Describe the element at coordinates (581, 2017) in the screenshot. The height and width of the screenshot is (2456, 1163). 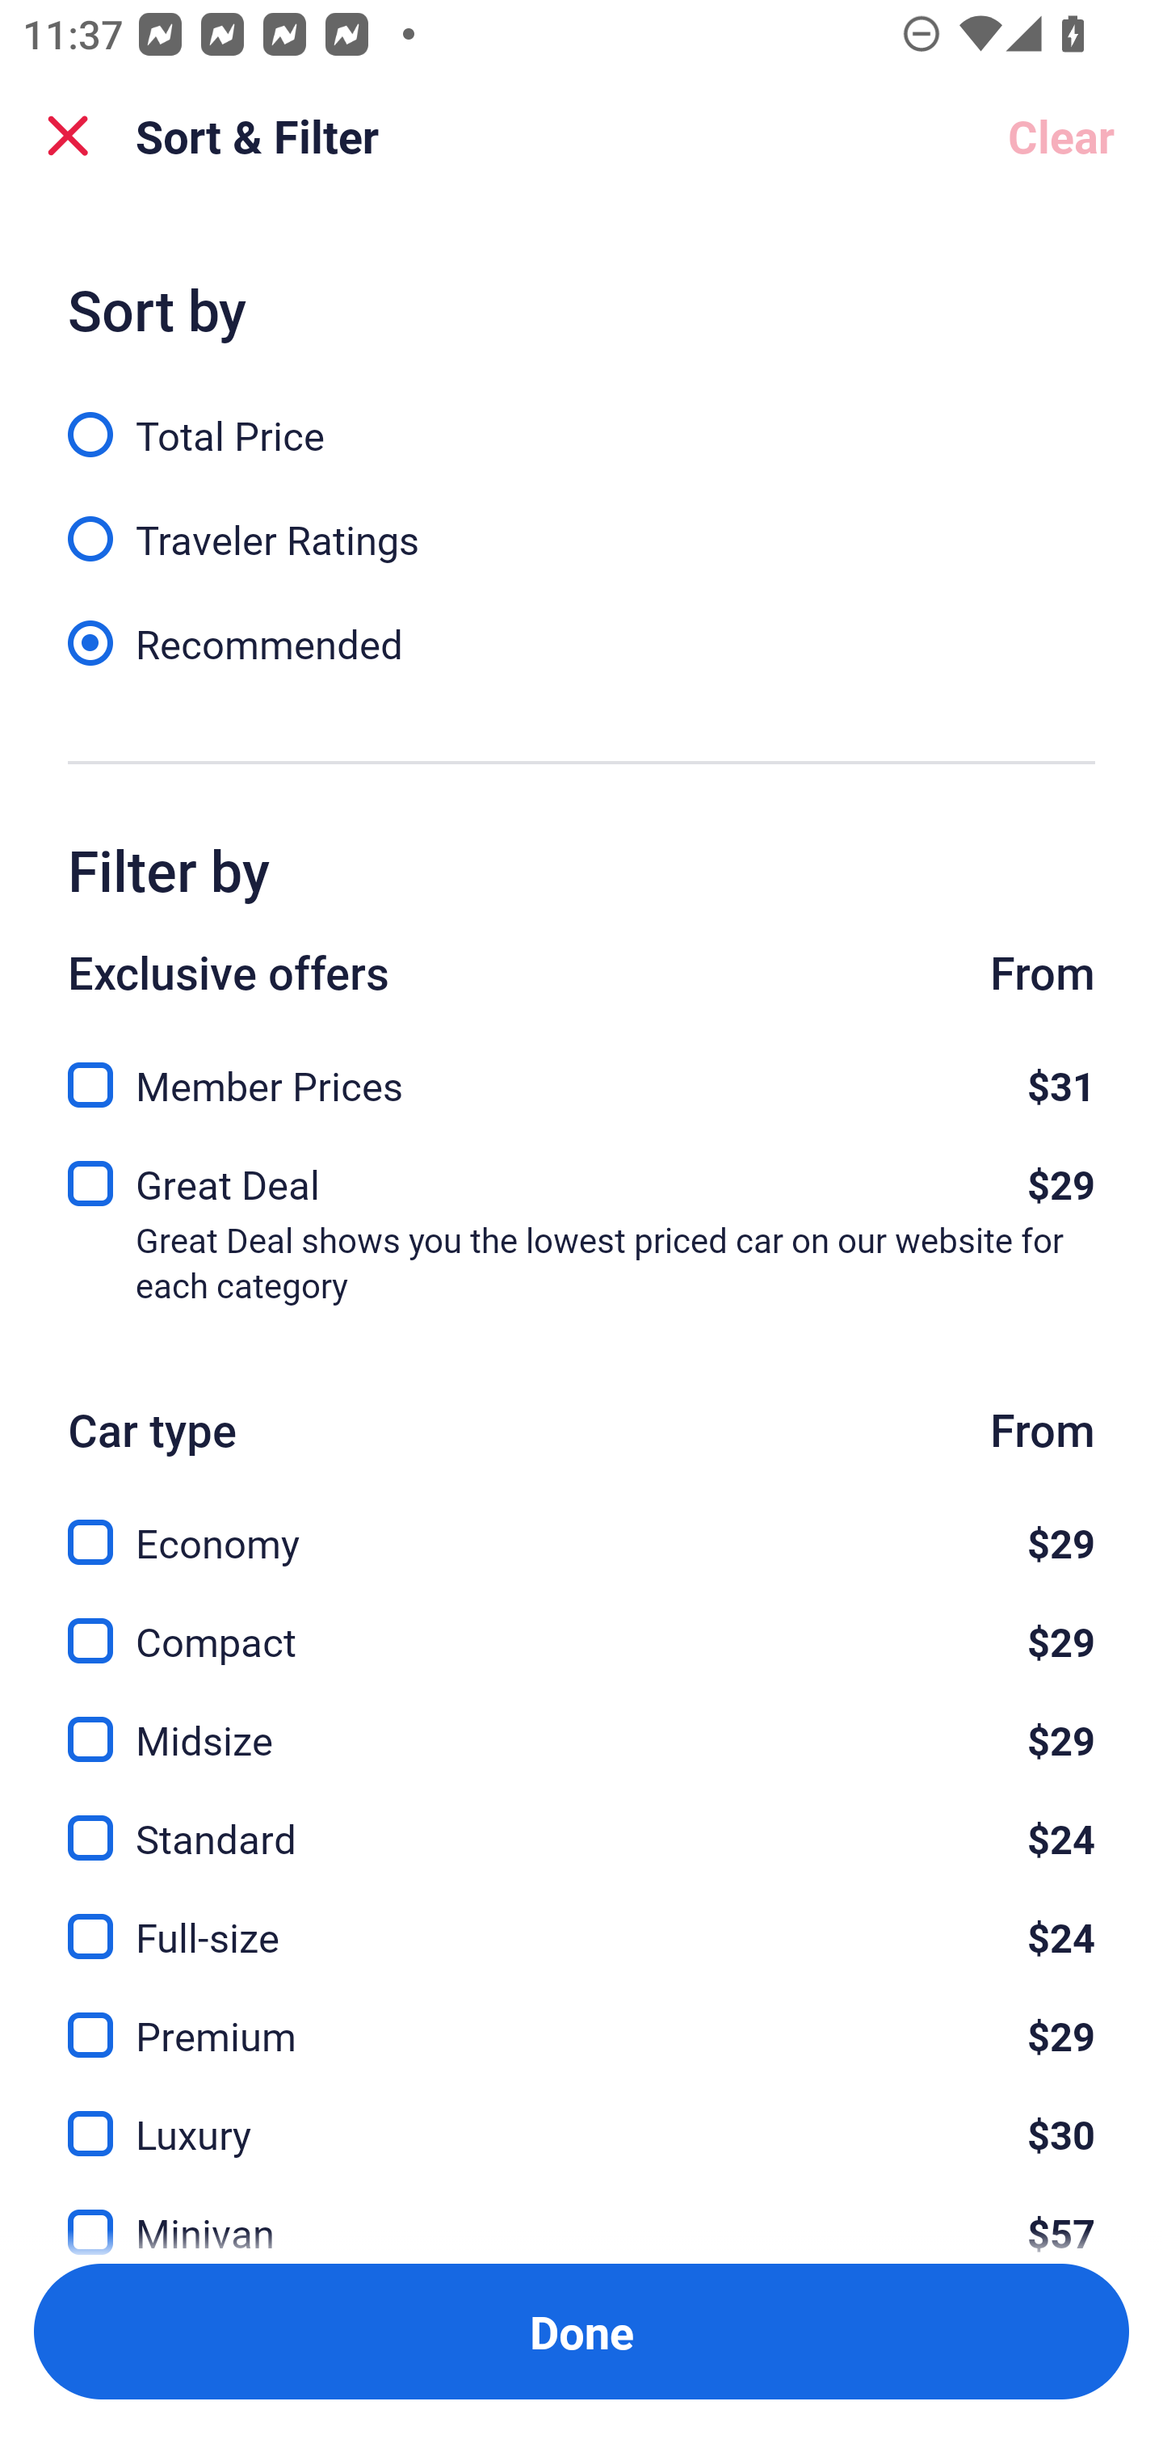
I see `Premium, $29 Premium $29` at that location.